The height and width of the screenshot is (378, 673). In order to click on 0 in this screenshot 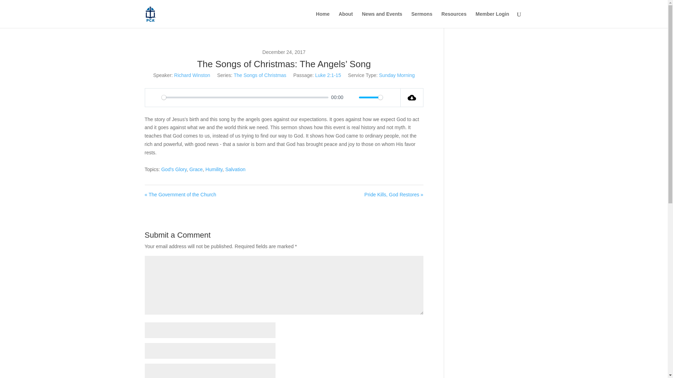, I will do `click(245, 97)`.